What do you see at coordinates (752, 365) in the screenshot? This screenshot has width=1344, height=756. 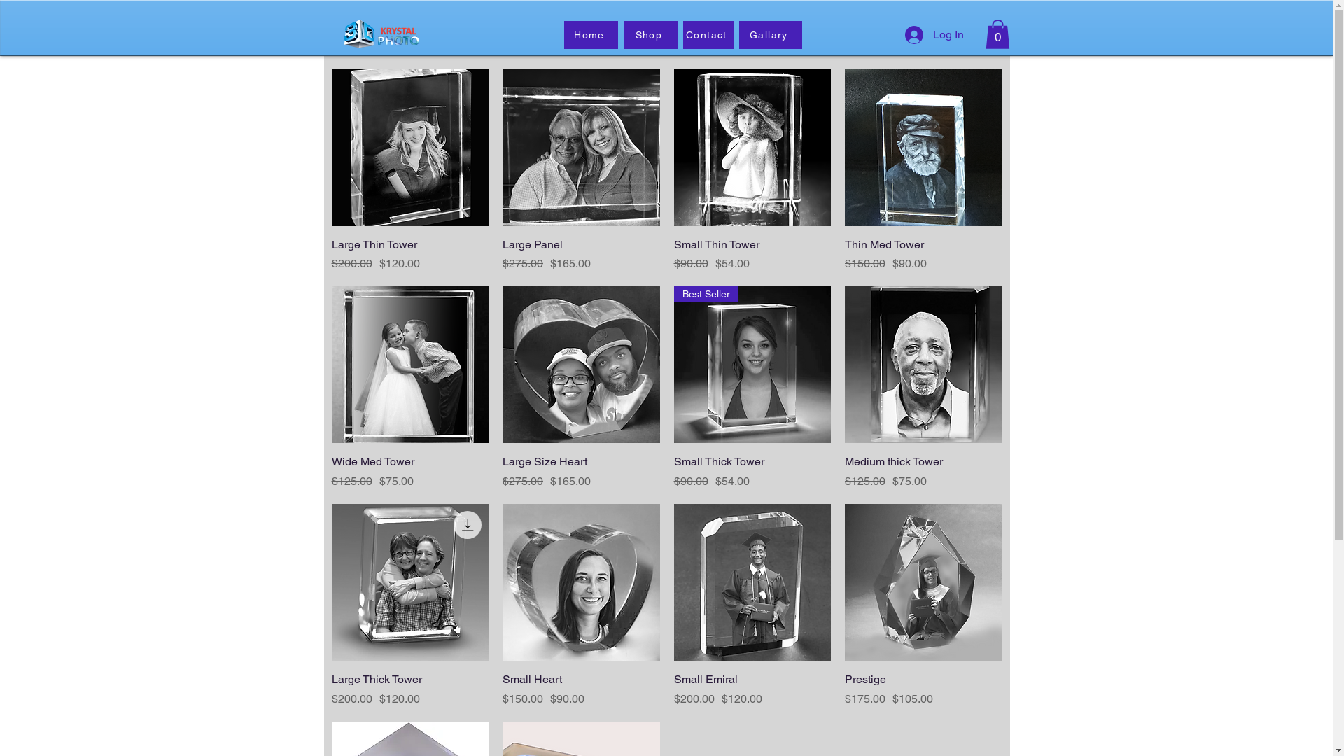 I see `Best Seller` at bounding box center [752, 365].